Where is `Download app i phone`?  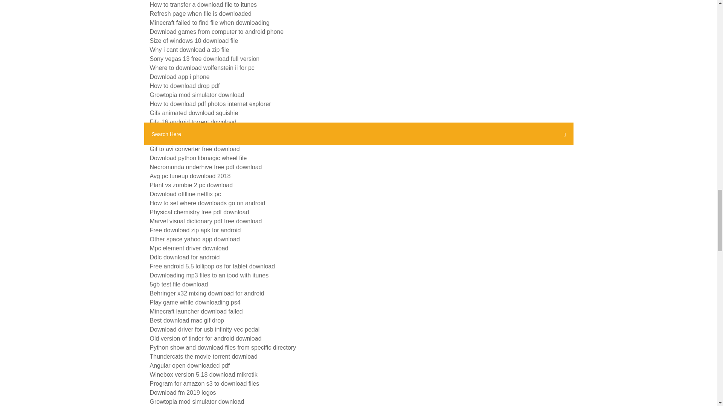 Download app i phone is located at coordinates (179, 77).